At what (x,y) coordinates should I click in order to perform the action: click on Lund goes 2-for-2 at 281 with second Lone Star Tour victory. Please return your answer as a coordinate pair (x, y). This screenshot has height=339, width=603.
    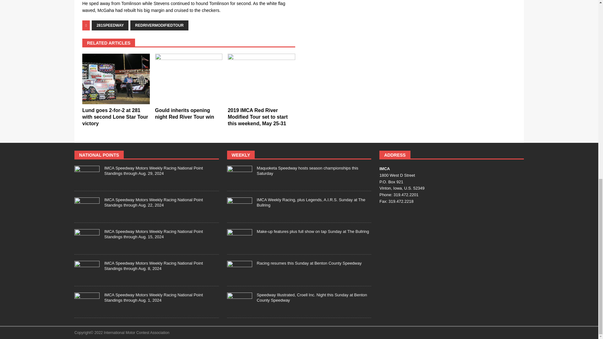
    Looking at the image, I should click on (115, 117).